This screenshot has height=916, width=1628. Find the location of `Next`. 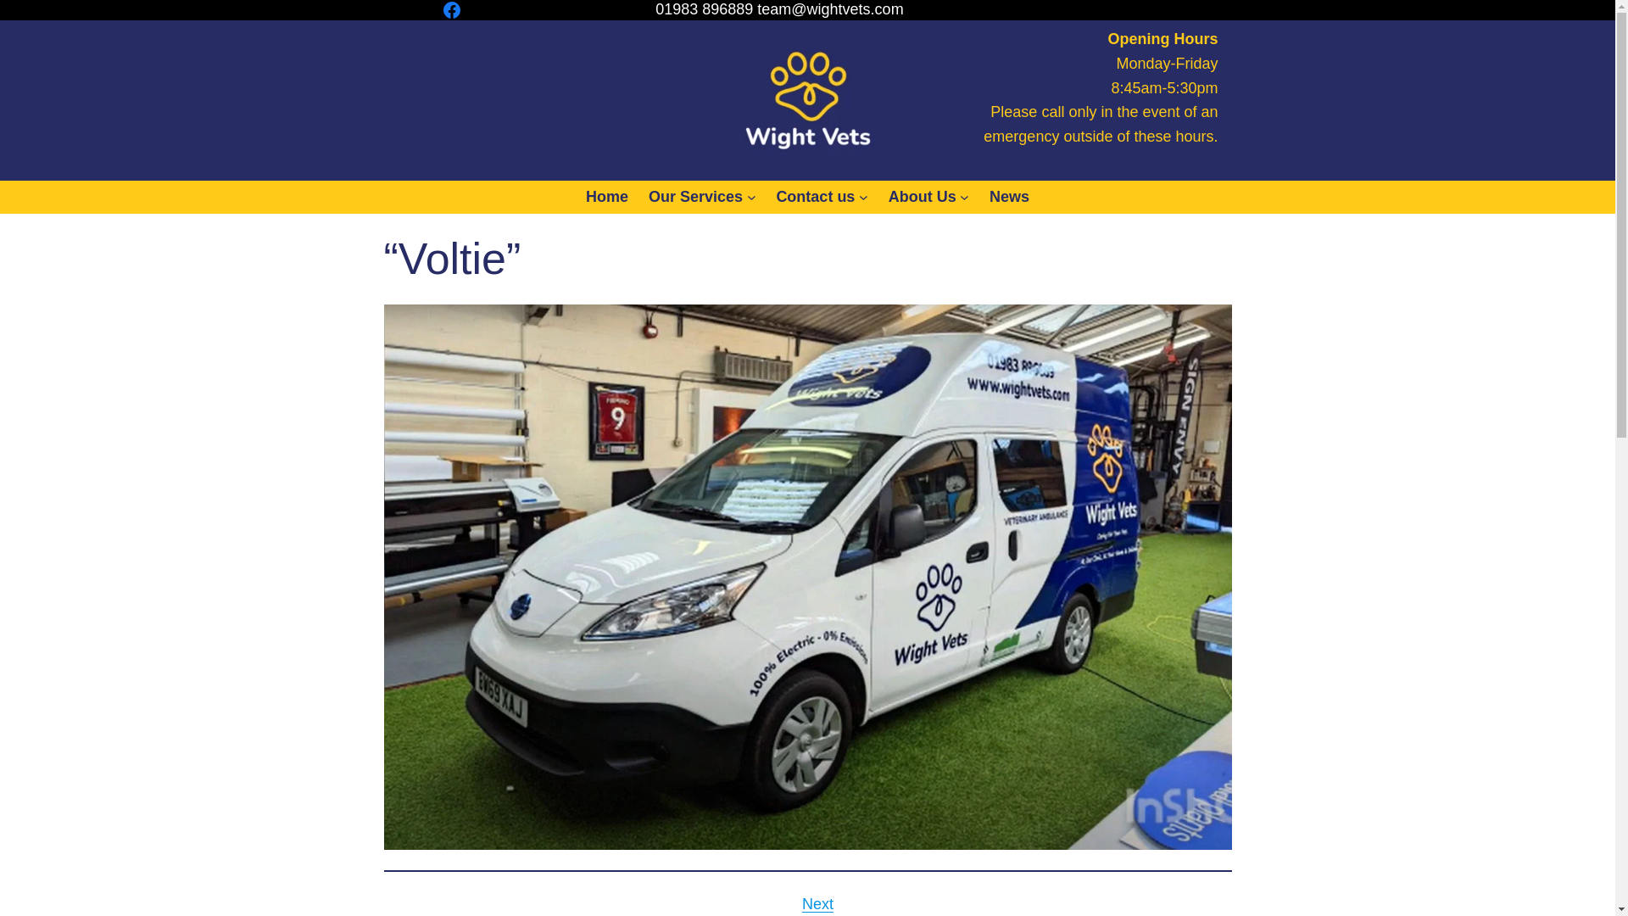

Next is located at coordinates (817, 904).